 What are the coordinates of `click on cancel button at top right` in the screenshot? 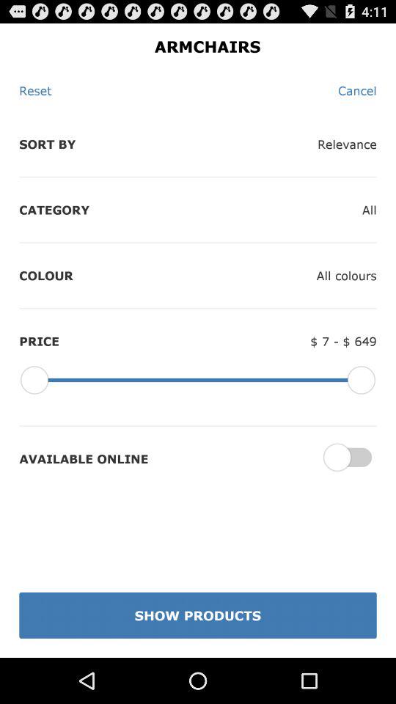 It's located at (358, 90).